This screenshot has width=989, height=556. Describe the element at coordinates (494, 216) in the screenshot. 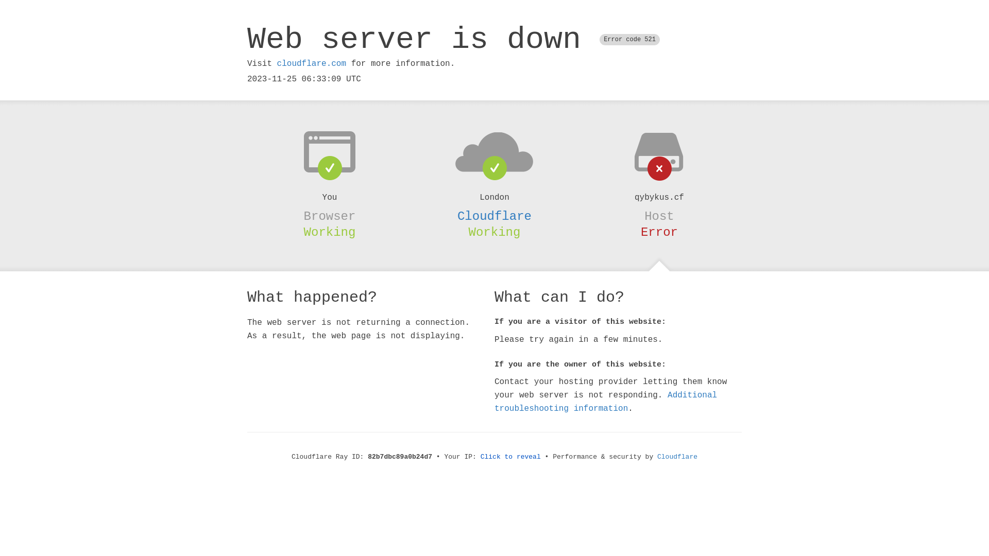

I see `Cloudflare` at that location.